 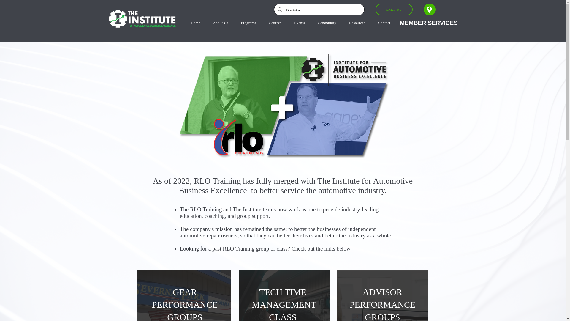 I want to click on About Us, so click(x=220, y=23).